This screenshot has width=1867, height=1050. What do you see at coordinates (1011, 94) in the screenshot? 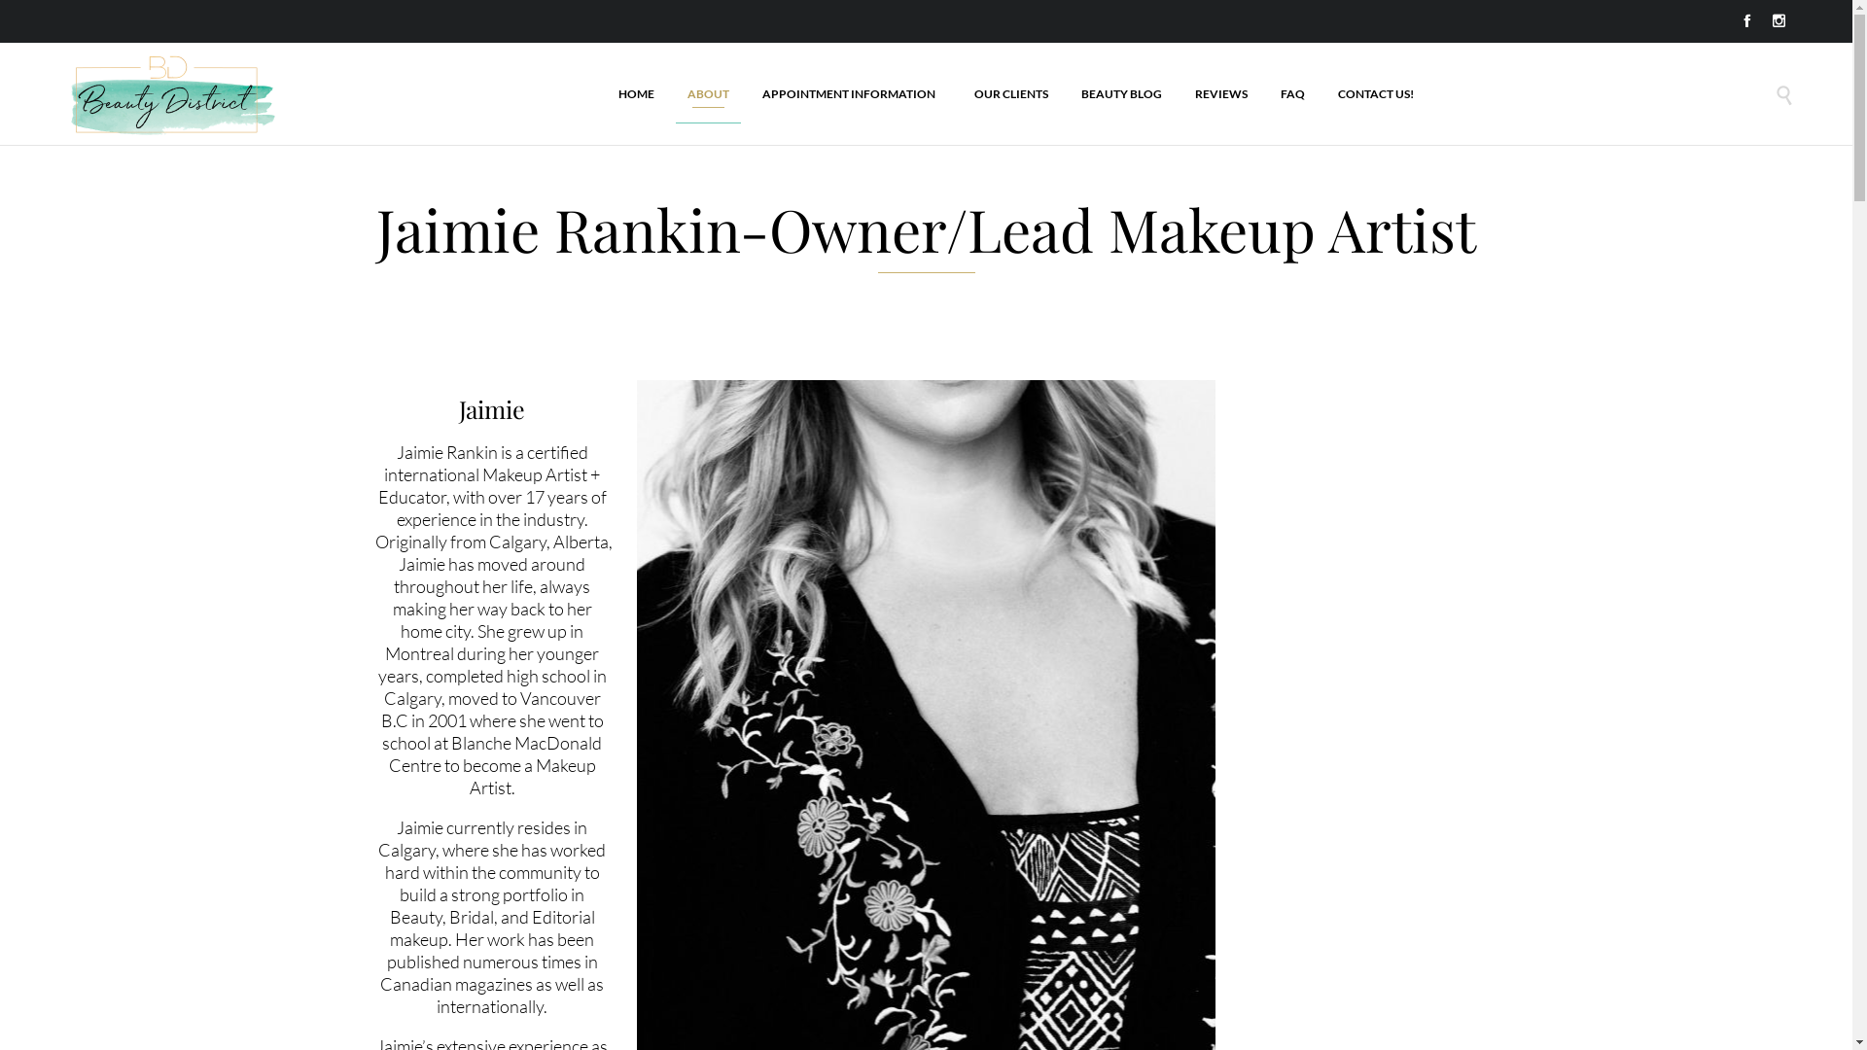
I see `OUR CLIENTS` at bounding box center [1011, 94].